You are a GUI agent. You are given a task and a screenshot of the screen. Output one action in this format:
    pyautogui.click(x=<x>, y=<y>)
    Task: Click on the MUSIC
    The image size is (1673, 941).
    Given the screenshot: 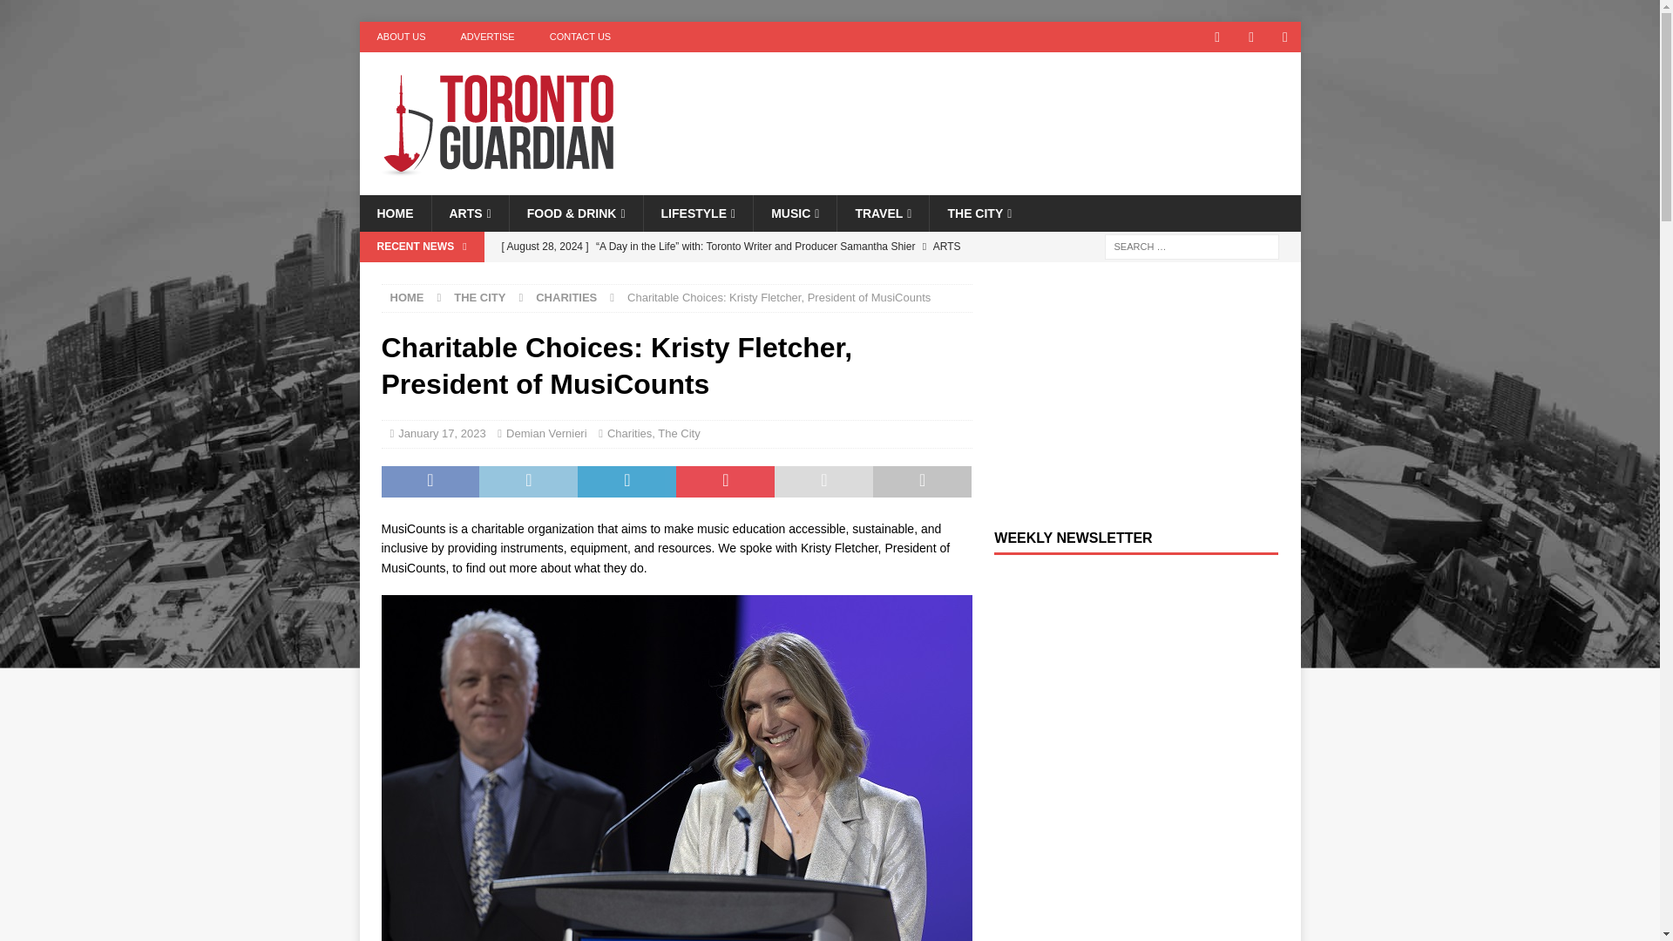 What is the action you would take?
    pyautogui.click(x=795, y=213)
    